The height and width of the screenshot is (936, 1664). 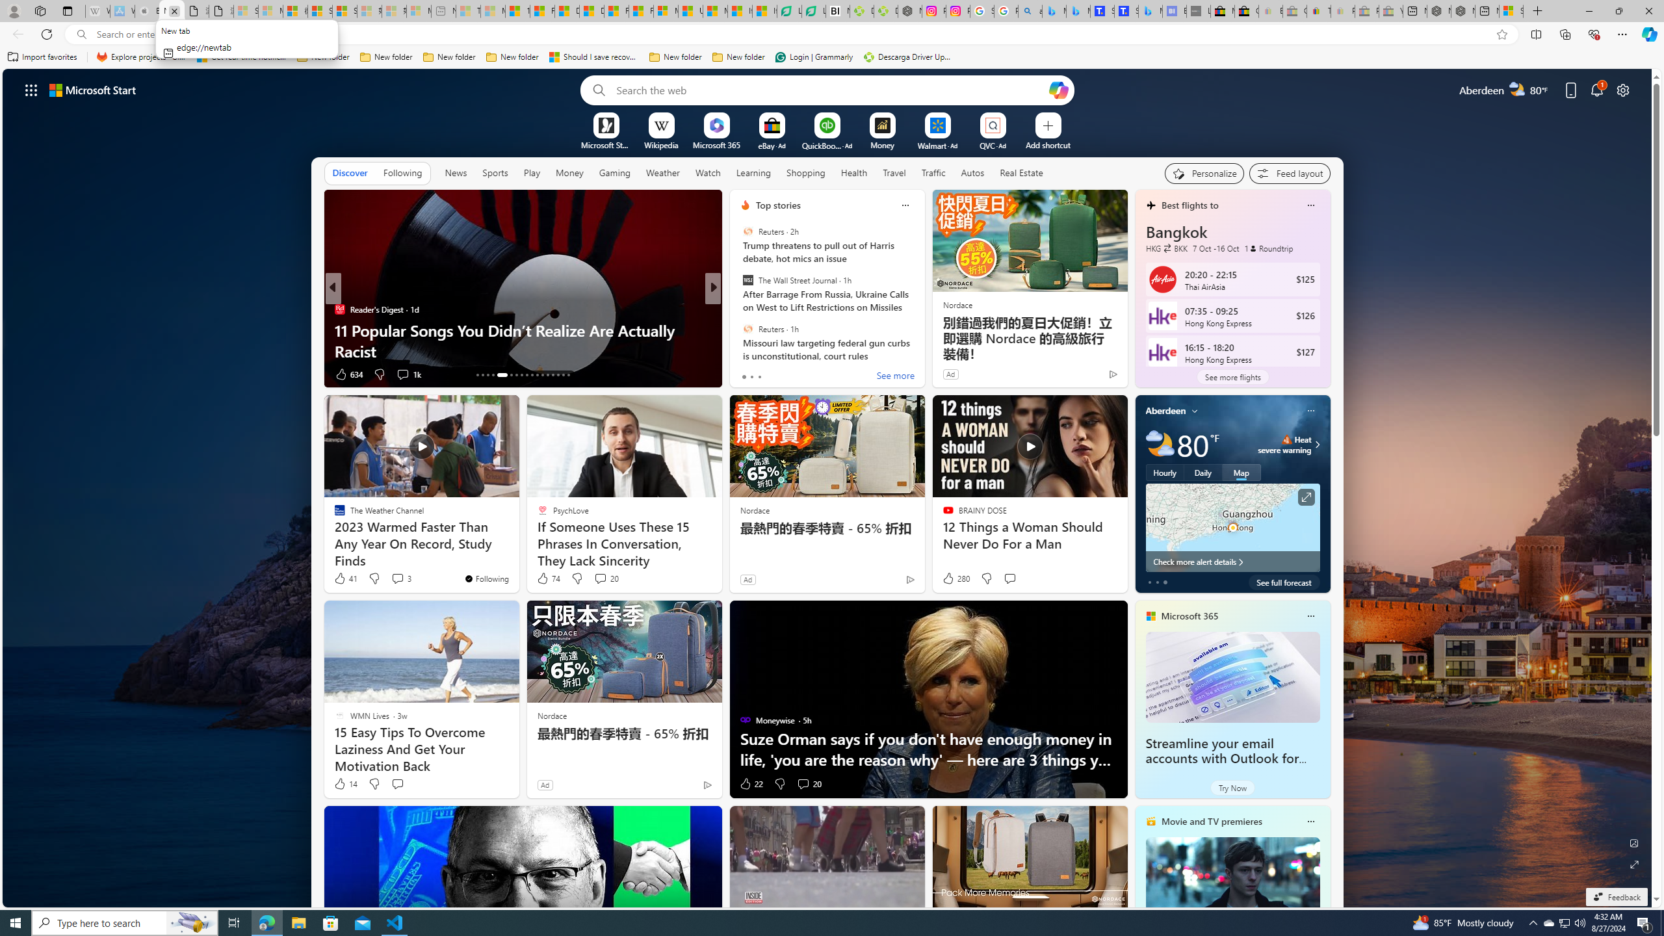 What do you see at coordinates (1366, 11) in the screenshot?
I see `Press Room - eBay Inc. - Sleeping` at bounding box center [1366, 11].